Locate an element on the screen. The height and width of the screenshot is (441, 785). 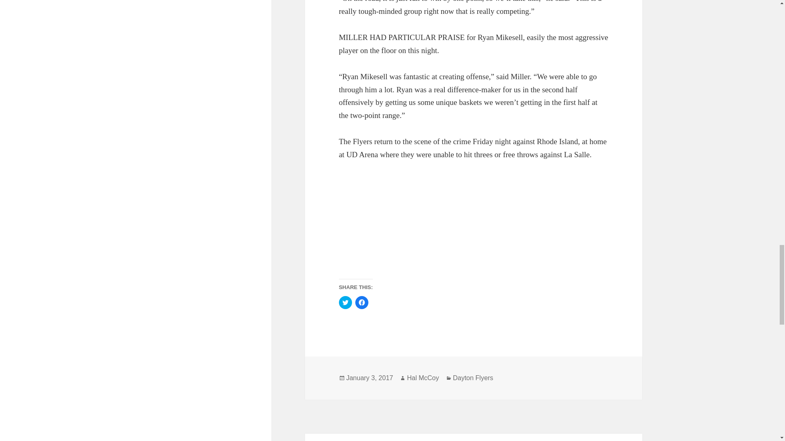
January 3, 2017 is located at coordinates (370, 378).